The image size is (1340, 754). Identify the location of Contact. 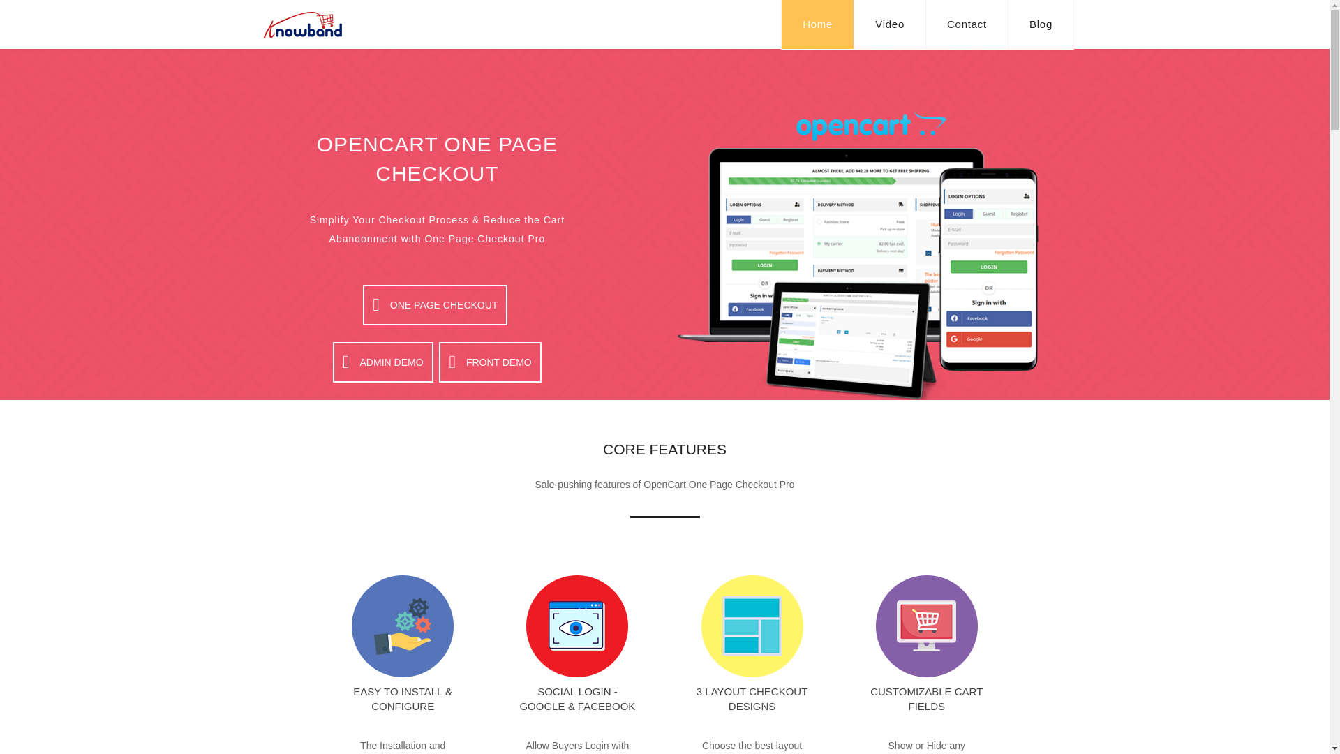
(967, 24).